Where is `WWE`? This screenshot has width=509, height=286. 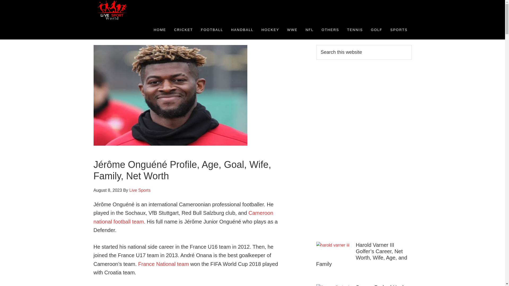
WWE is located at coordinates (292, 30).